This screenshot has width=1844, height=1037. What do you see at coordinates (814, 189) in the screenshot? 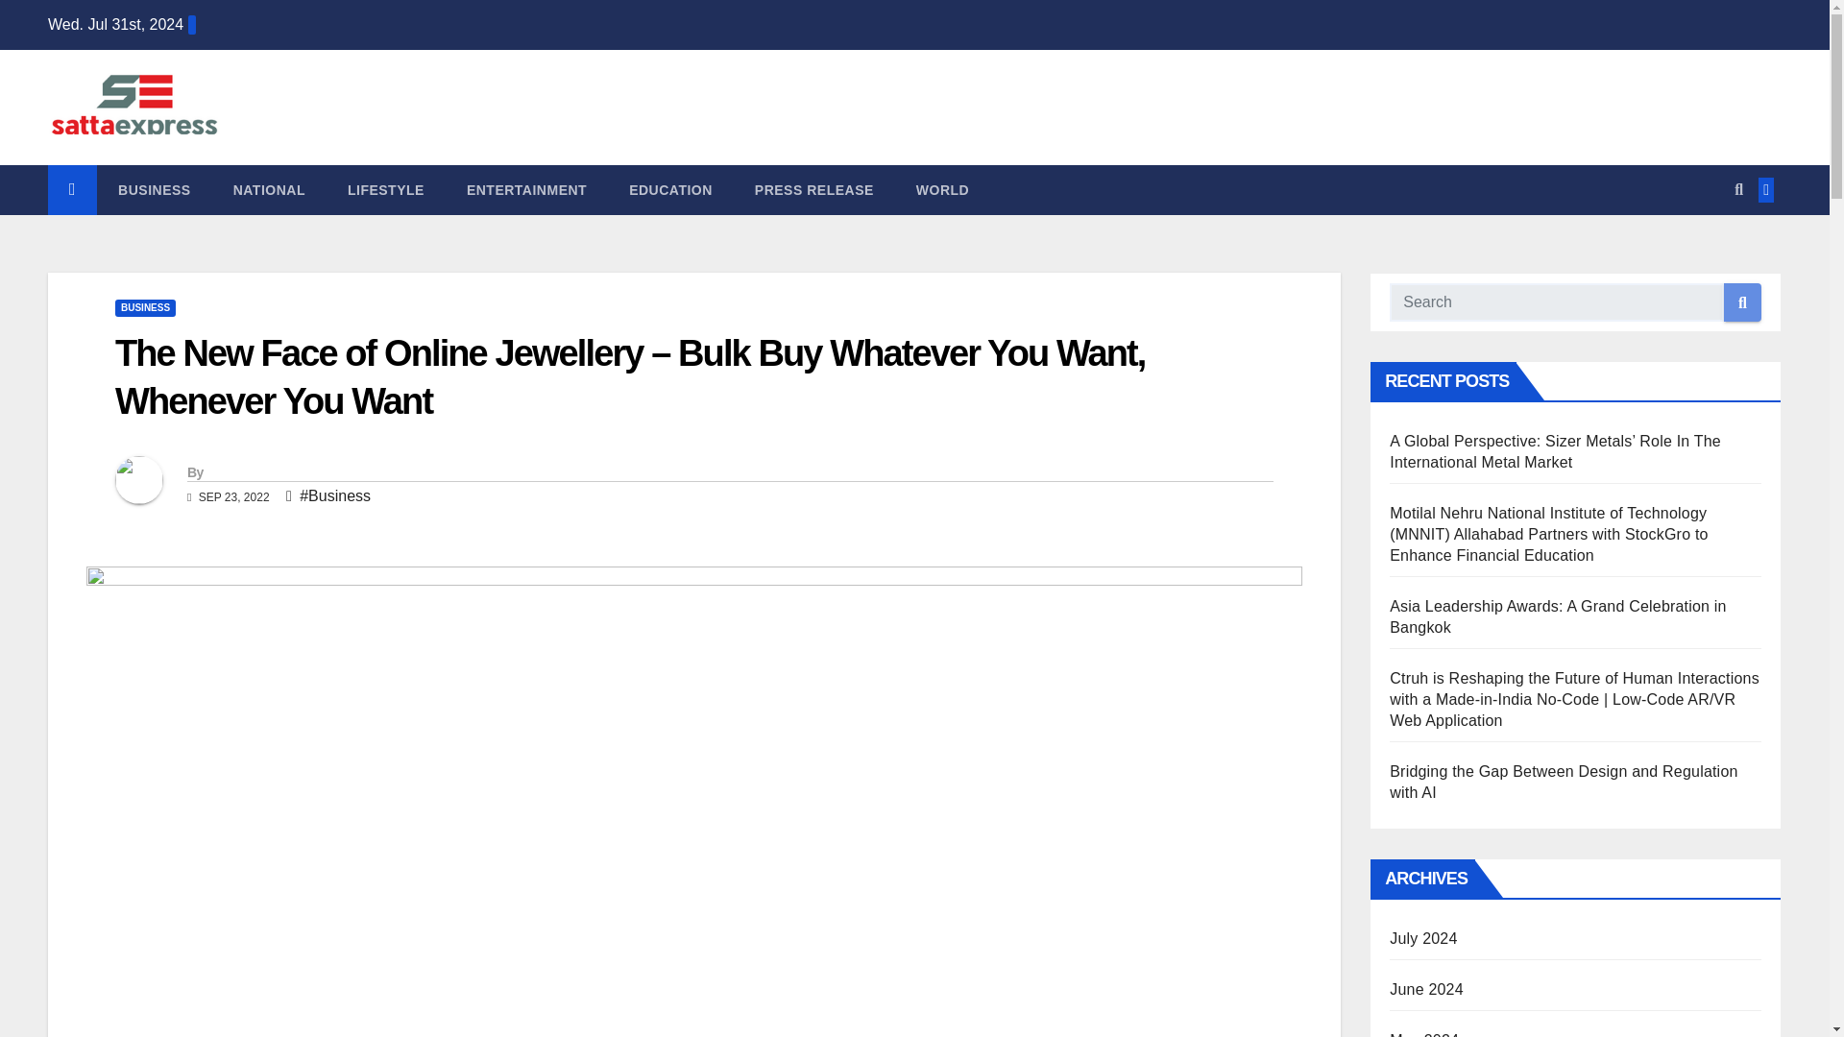
I see `Press Release` at bounding box center [814, 189].